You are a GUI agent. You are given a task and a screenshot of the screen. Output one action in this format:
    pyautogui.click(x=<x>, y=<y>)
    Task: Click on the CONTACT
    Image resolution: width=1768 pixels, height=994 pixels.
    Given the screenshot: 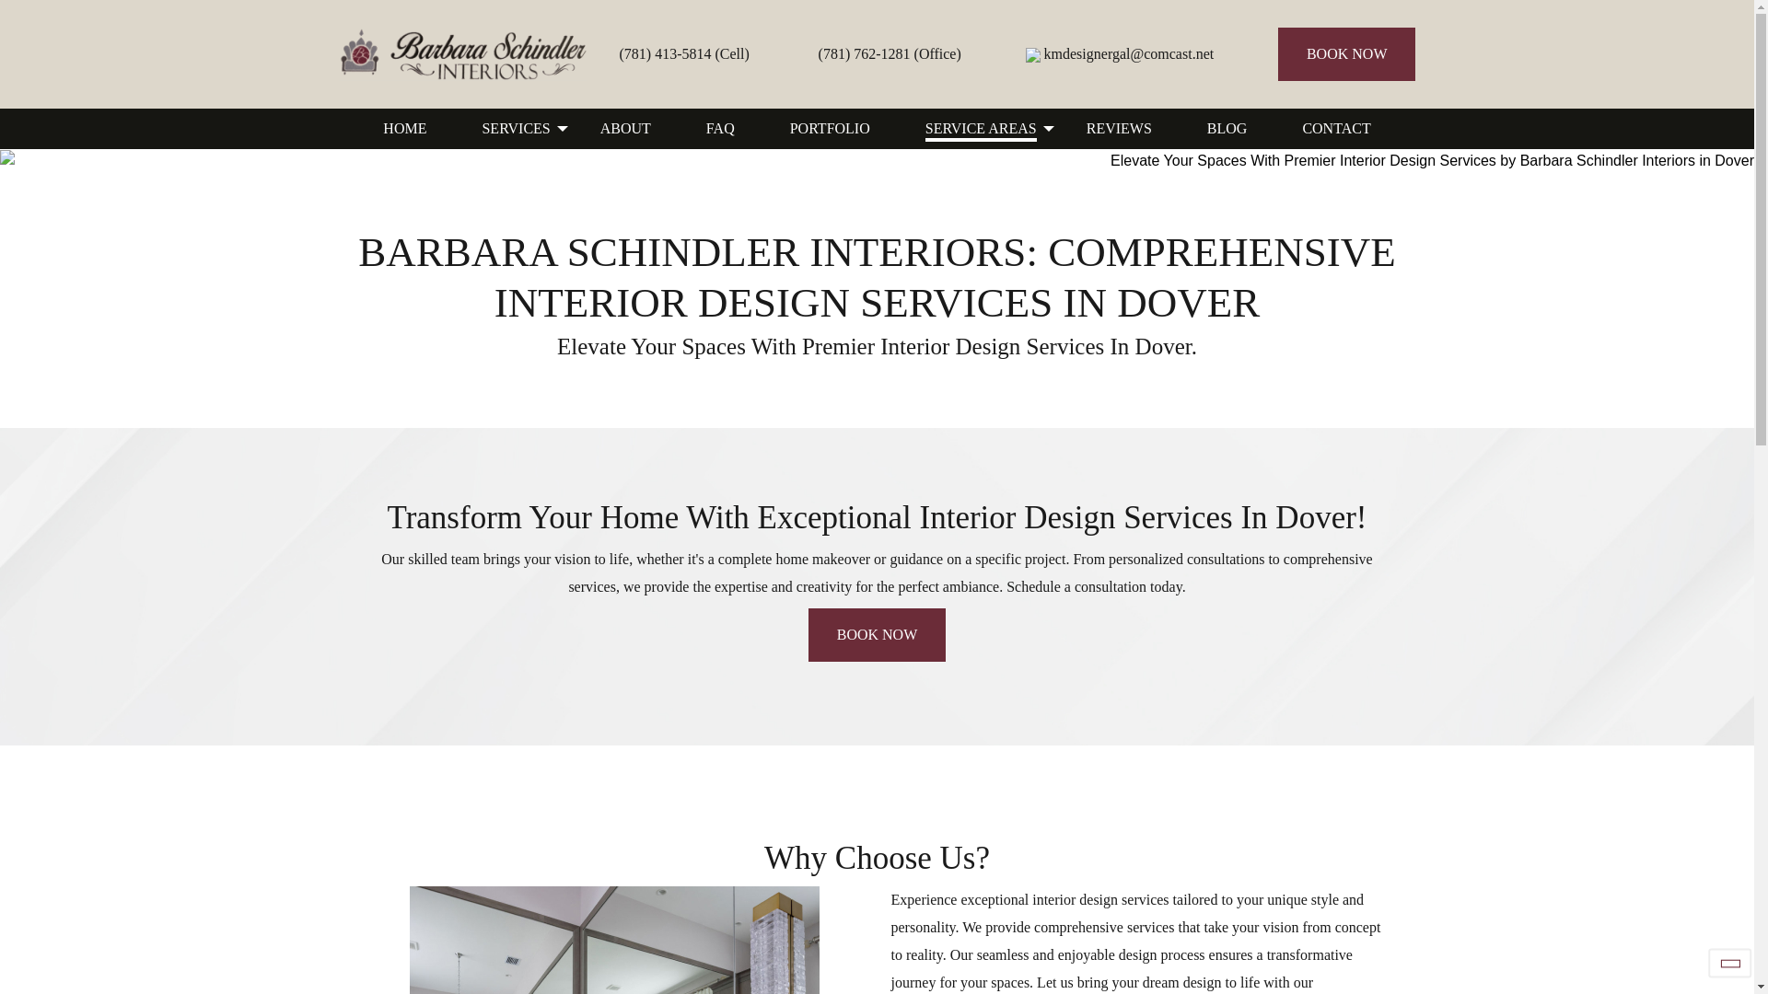 What is the action you would take?
    pyautogui.click(x=1336, y=129)
    